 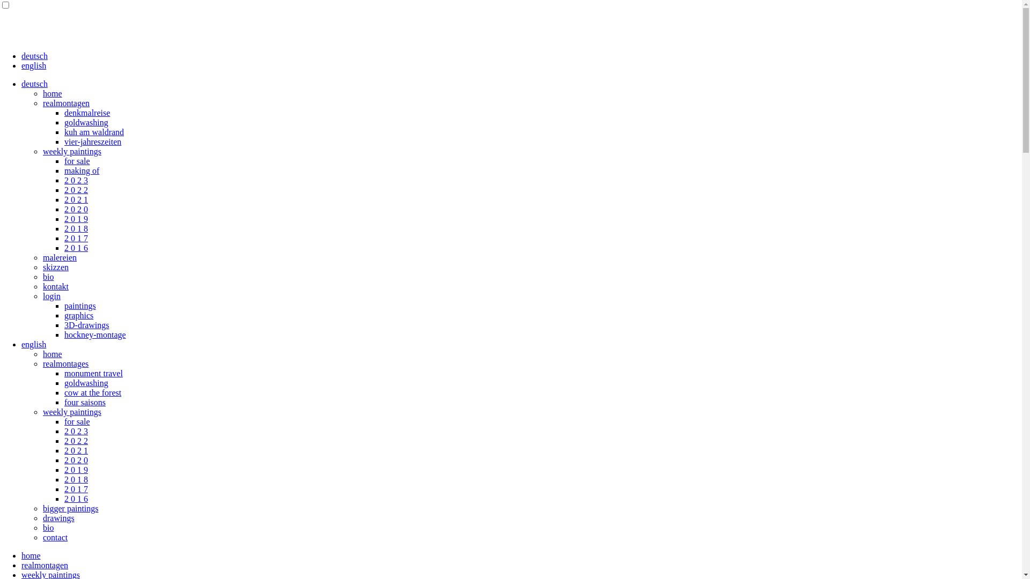 What do you see at coordinates (72, 151) in the screenshot?
I see `weekly paintings` at bounding box center [72, 151].